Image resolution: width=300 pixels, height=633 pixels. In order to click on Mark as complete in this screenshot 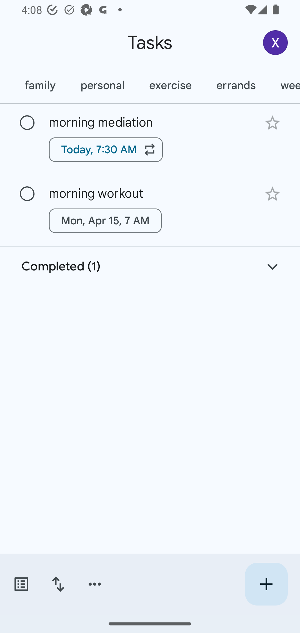, I will do `click(27, 123)`.